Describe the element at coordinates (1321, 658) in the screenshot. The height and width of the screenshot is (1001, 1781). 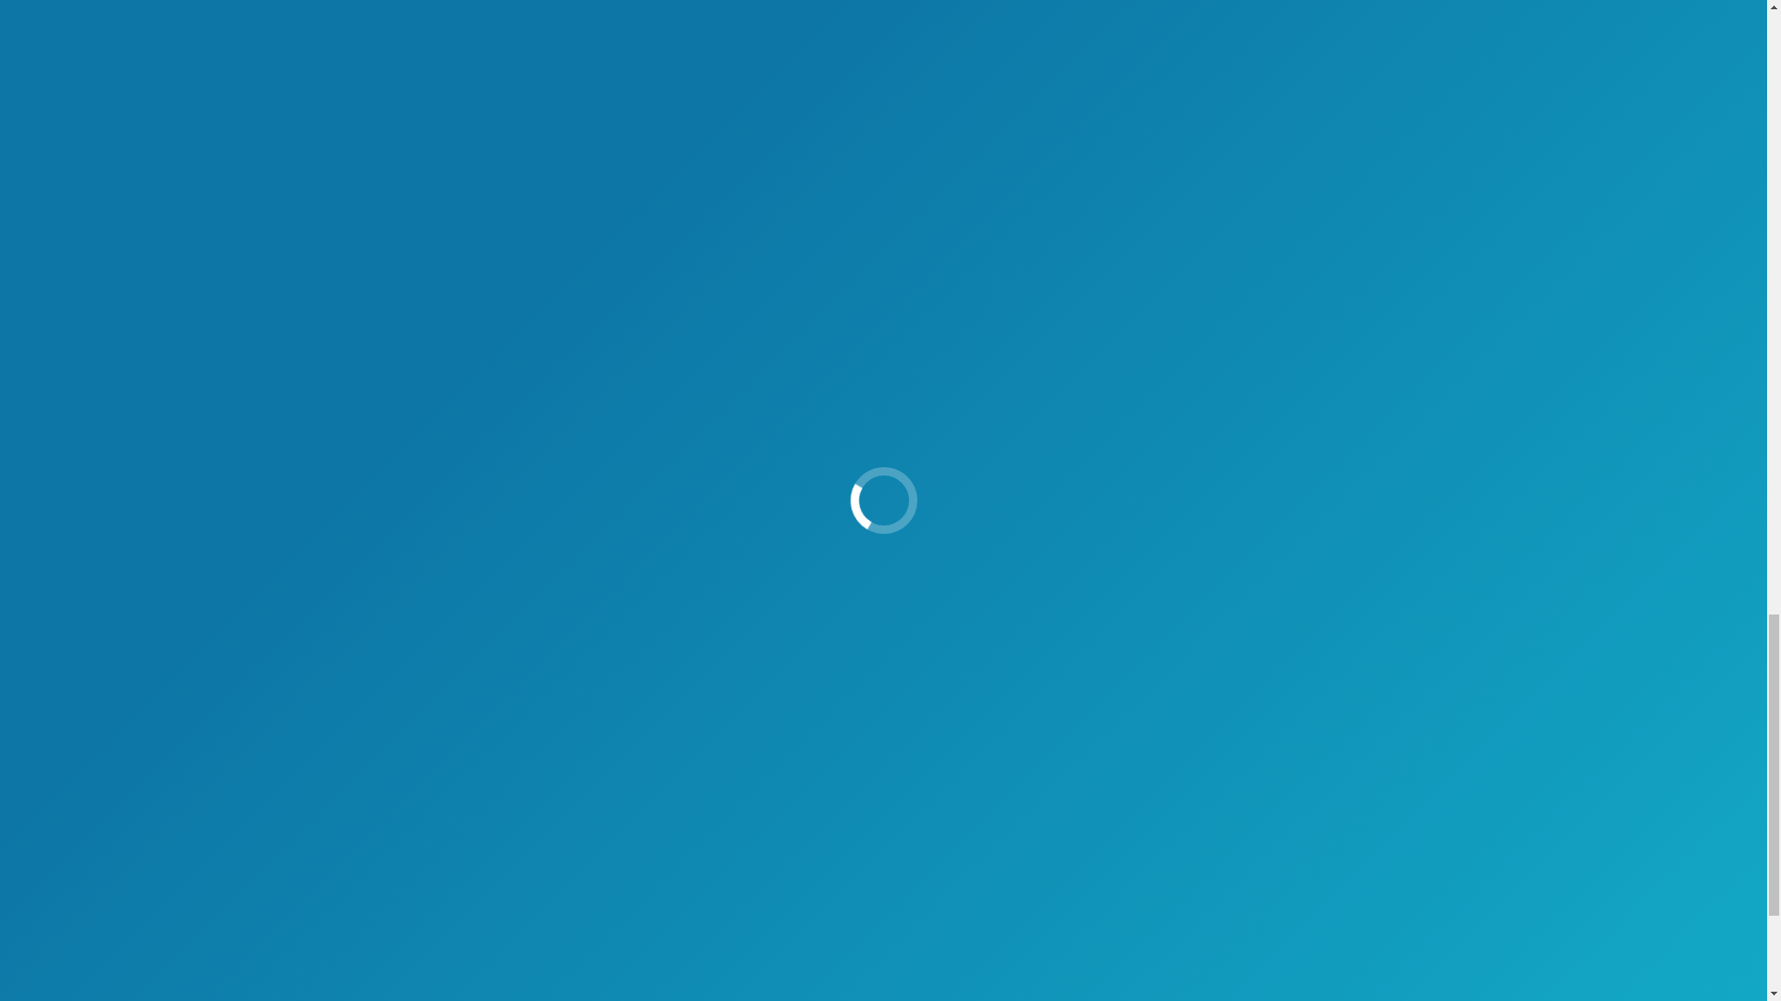
I see `7 Effective Ways to Communicate with Your Employees` at that location.